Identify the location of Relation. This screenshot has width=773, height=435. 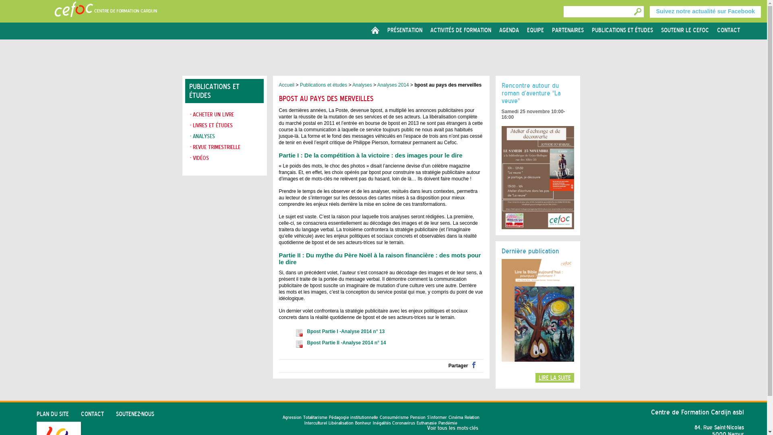
(472, 417).